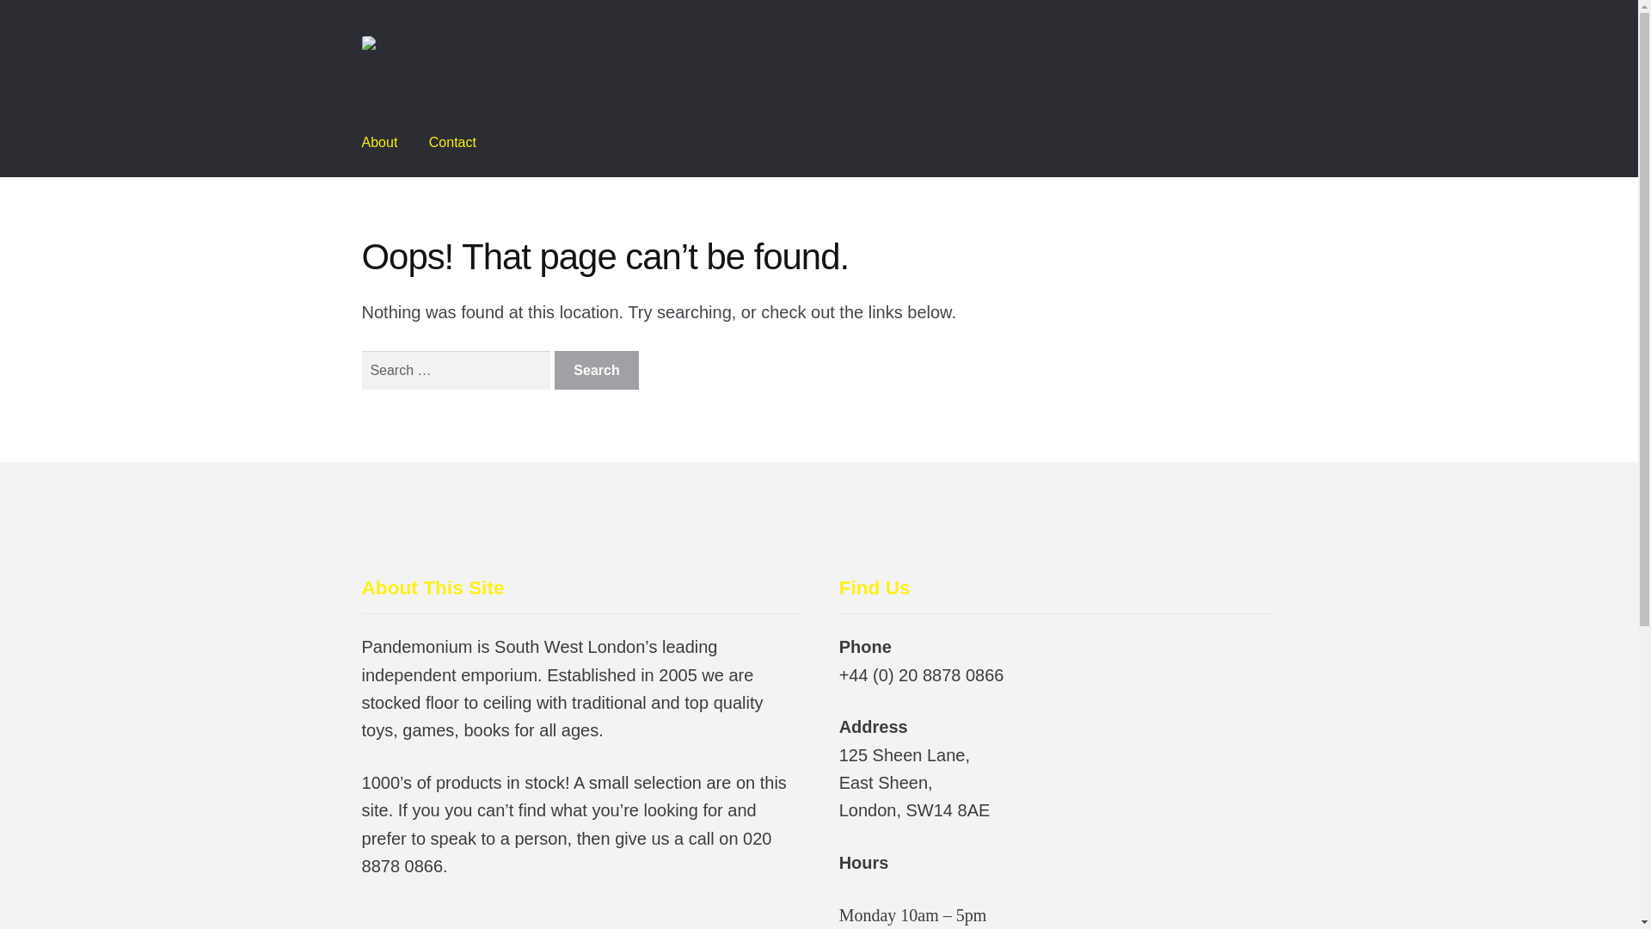 This screenshot has width=1651, height=929. What do you see at coordinates (380, 143) in the screenshot?
I see `About` at bounding box center [380, 143].